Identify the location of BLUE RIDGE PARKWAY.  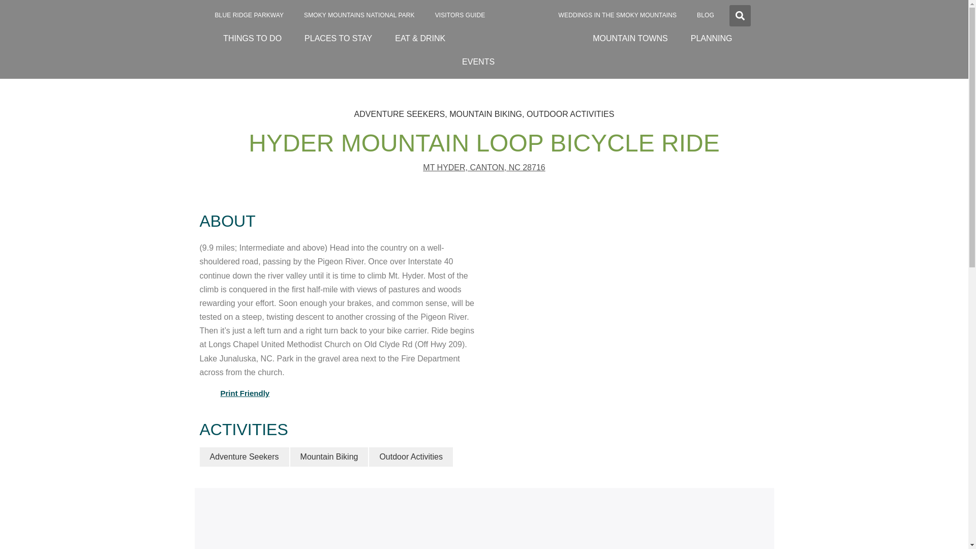
(249, 15).